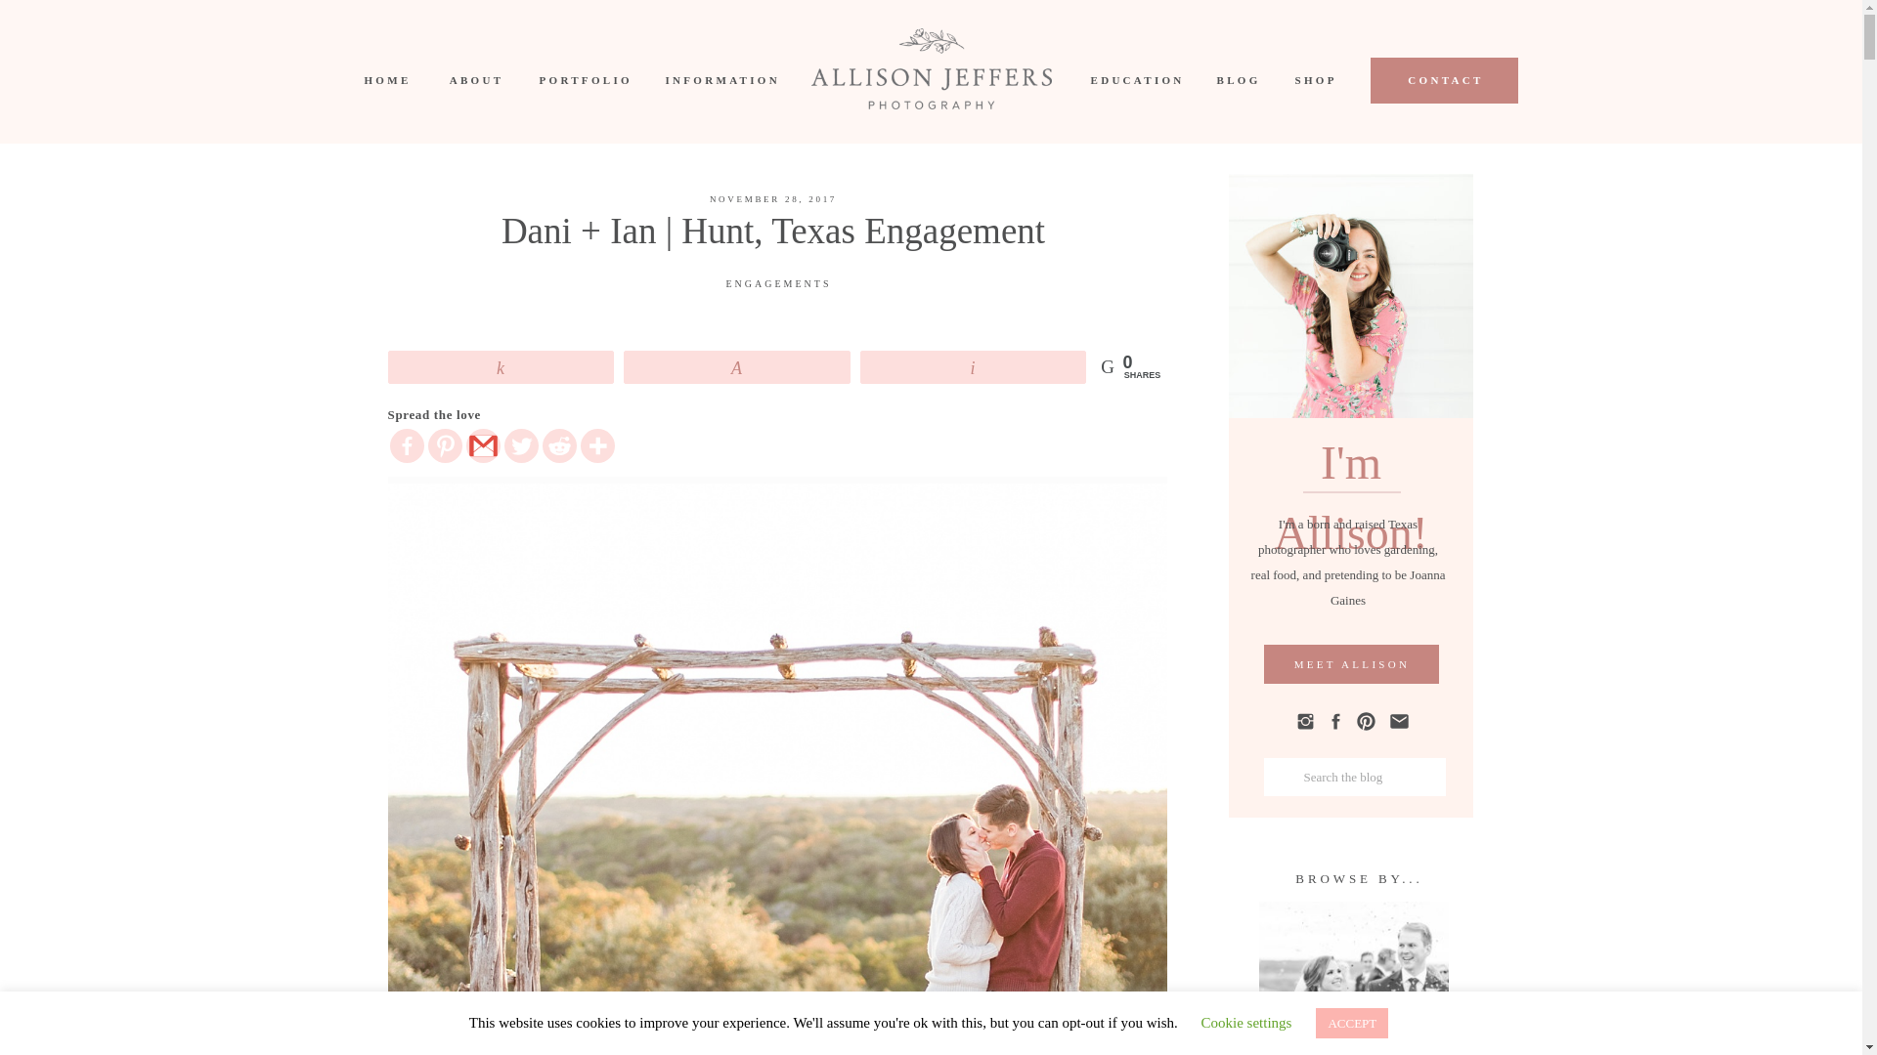 This screenshot has width=1877, height=1055. I want to click on SHOP, so click(1314, 80).